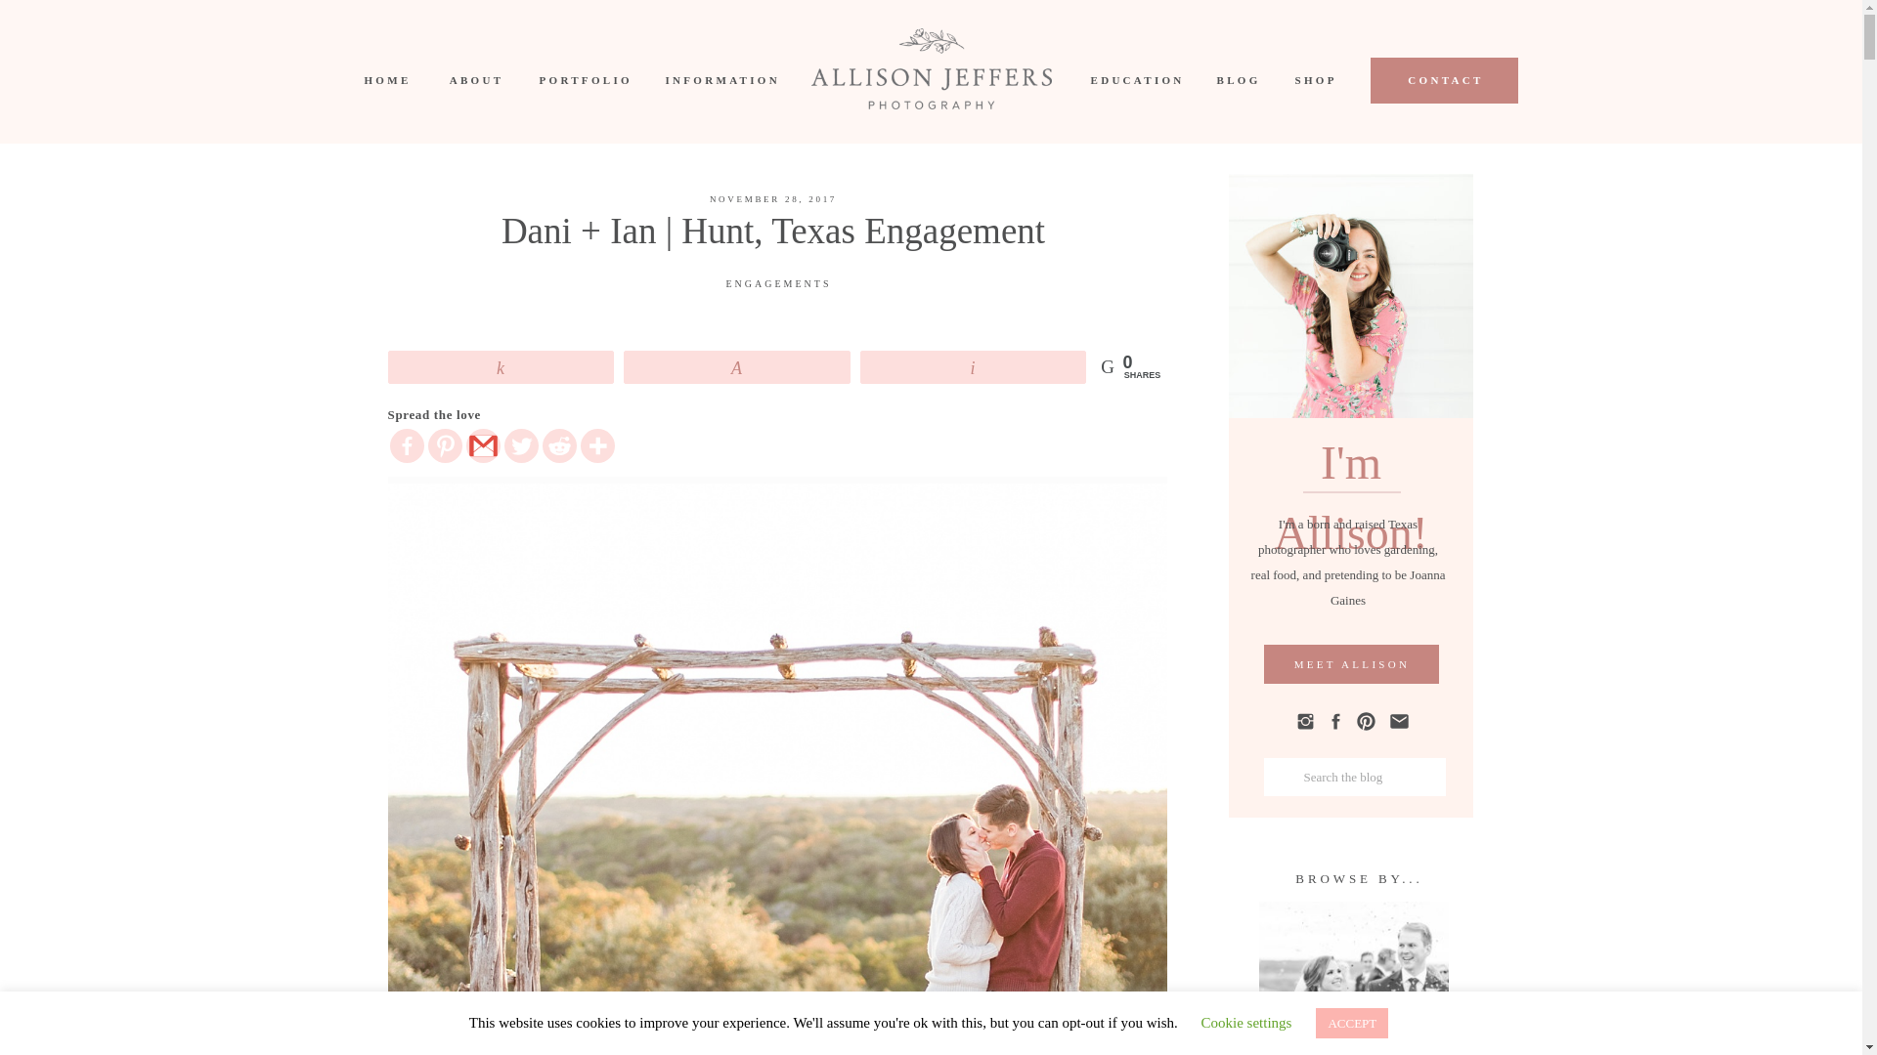 This screenshot has width=1877, height=1055. I want to click on SHOP, so click(1314, 80).